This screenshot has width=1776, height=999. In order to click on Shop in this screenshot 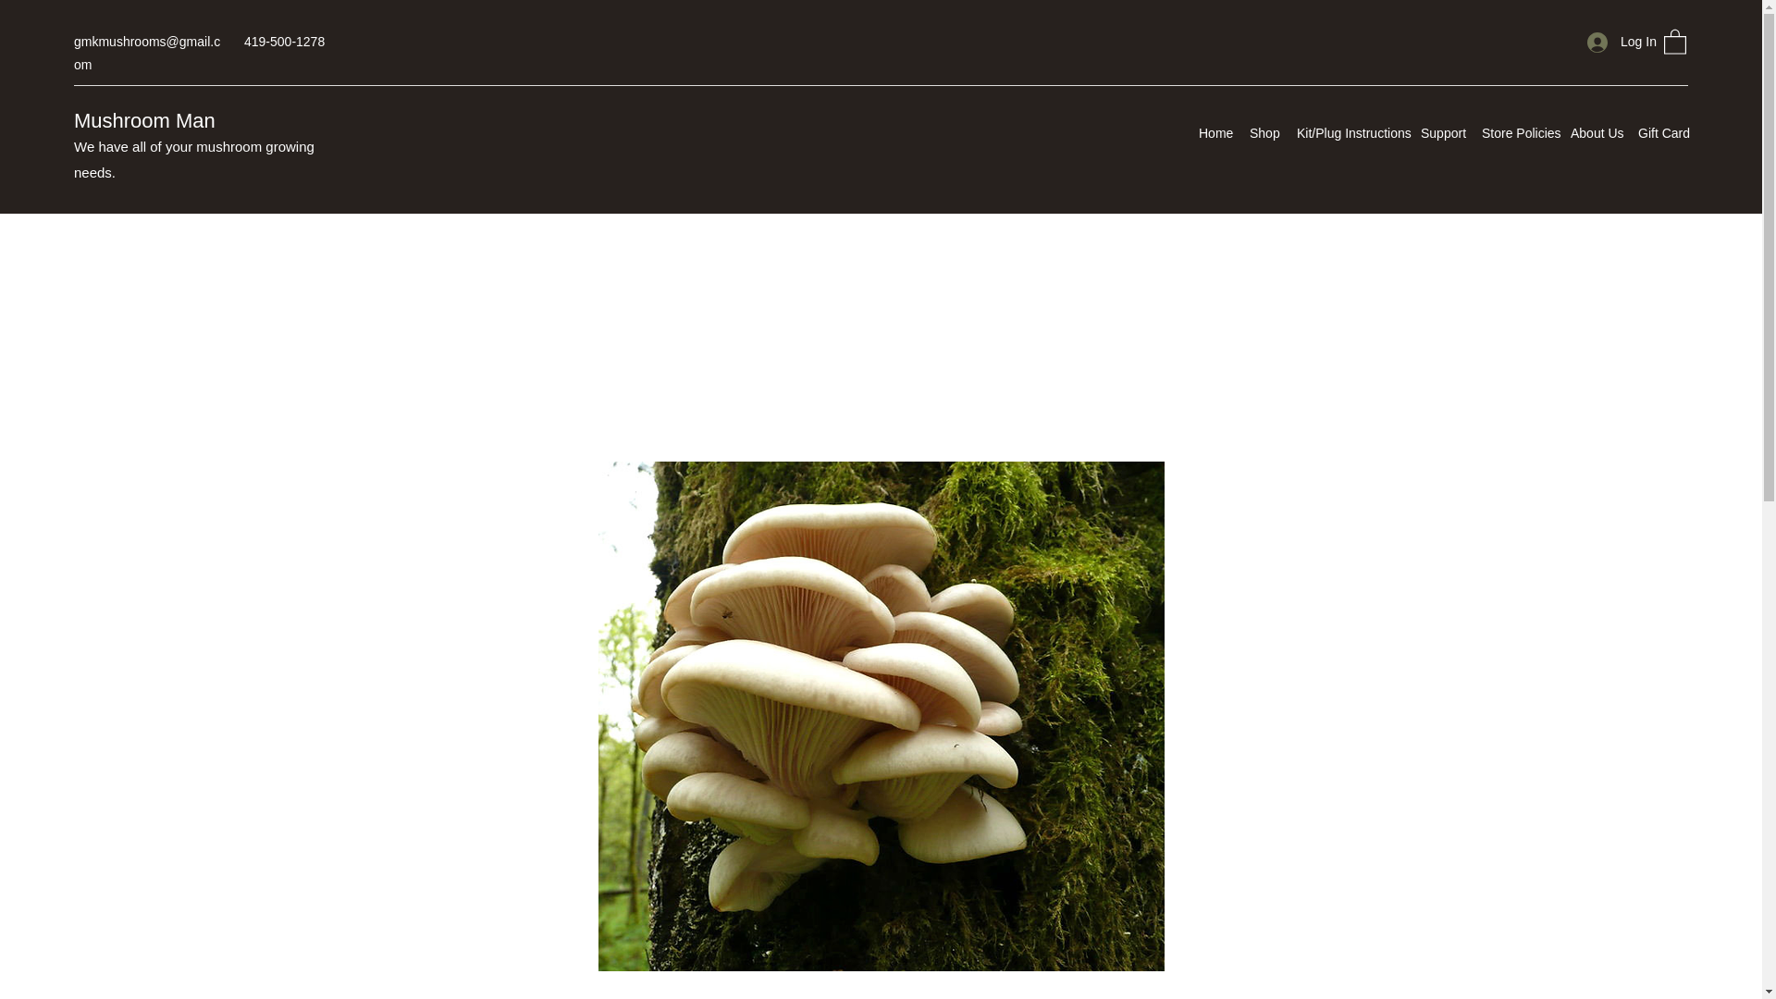, I will do `click(1264, 132)`.